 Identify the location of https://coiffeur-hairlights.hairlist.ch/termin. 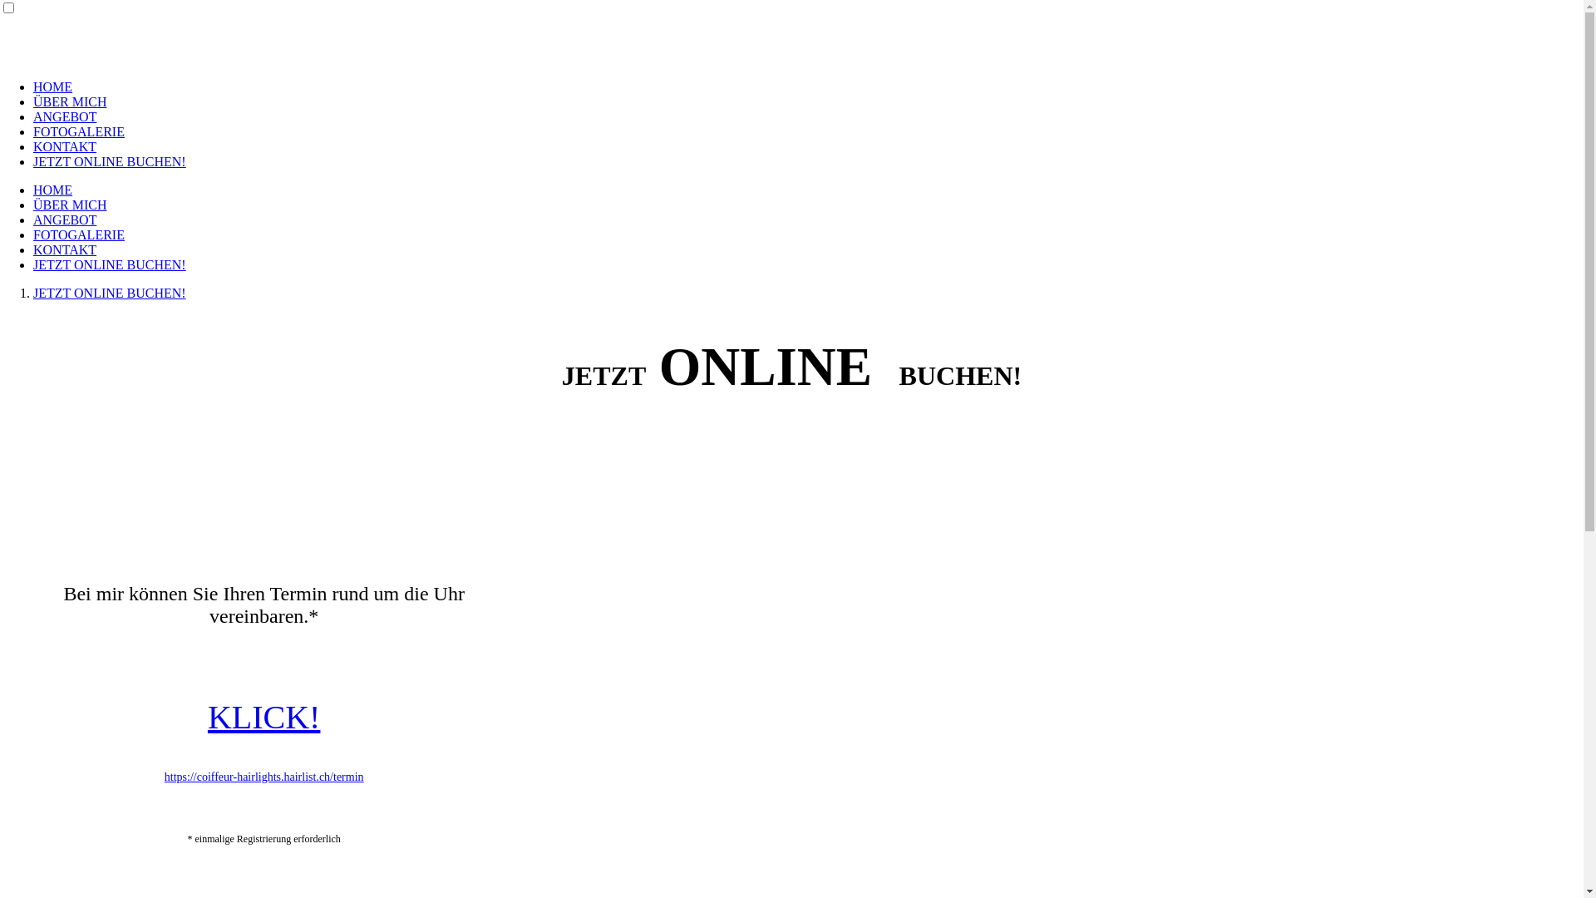
(264, 777).